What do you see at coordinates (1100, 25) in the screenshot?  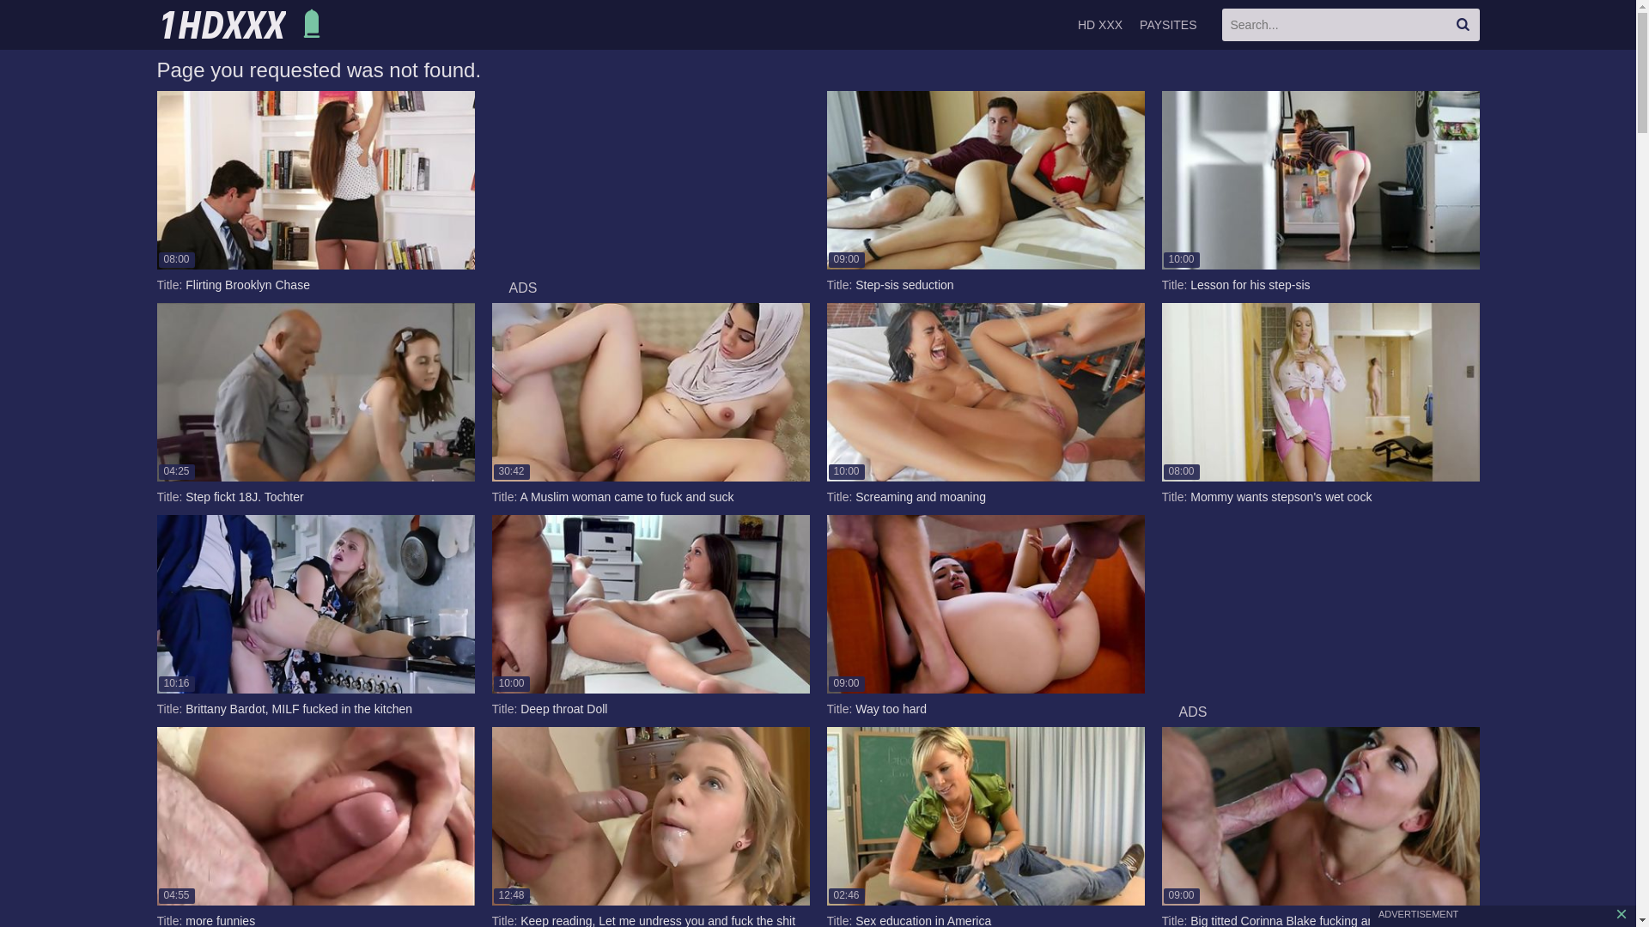 I see `HD XXX` at bounding box center [1100, 25].